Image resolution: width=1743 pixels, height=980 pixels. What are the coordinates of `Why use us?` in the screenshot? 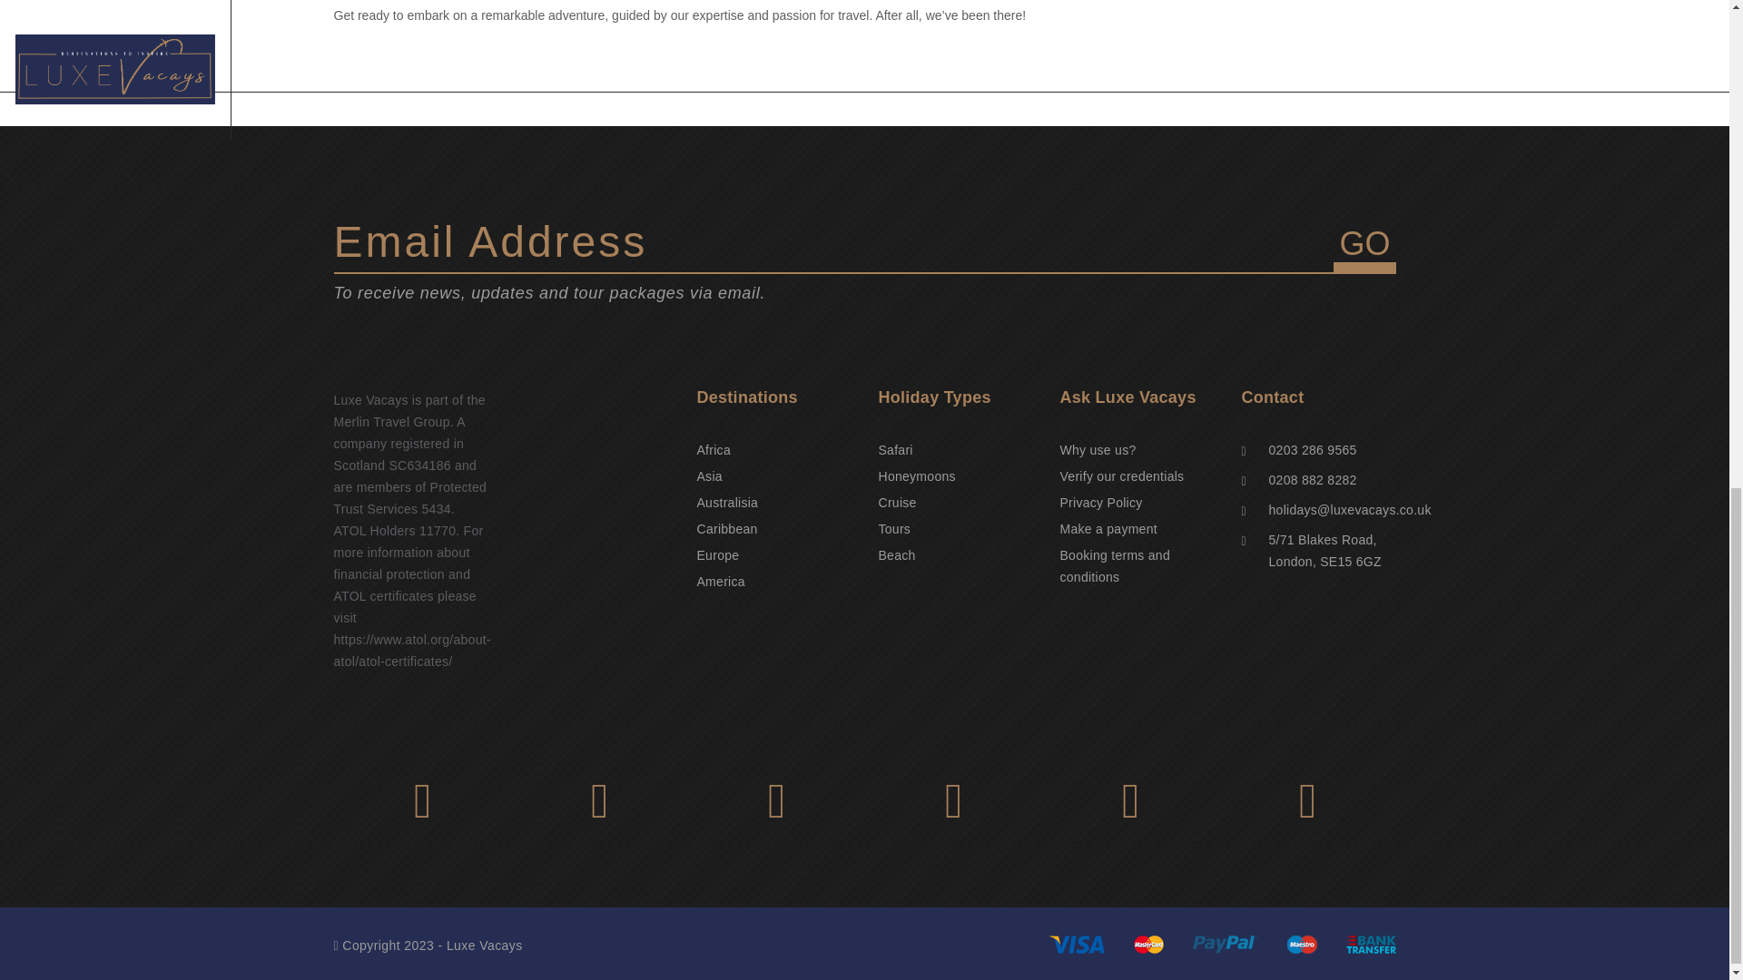 It's located at (1098, 450).